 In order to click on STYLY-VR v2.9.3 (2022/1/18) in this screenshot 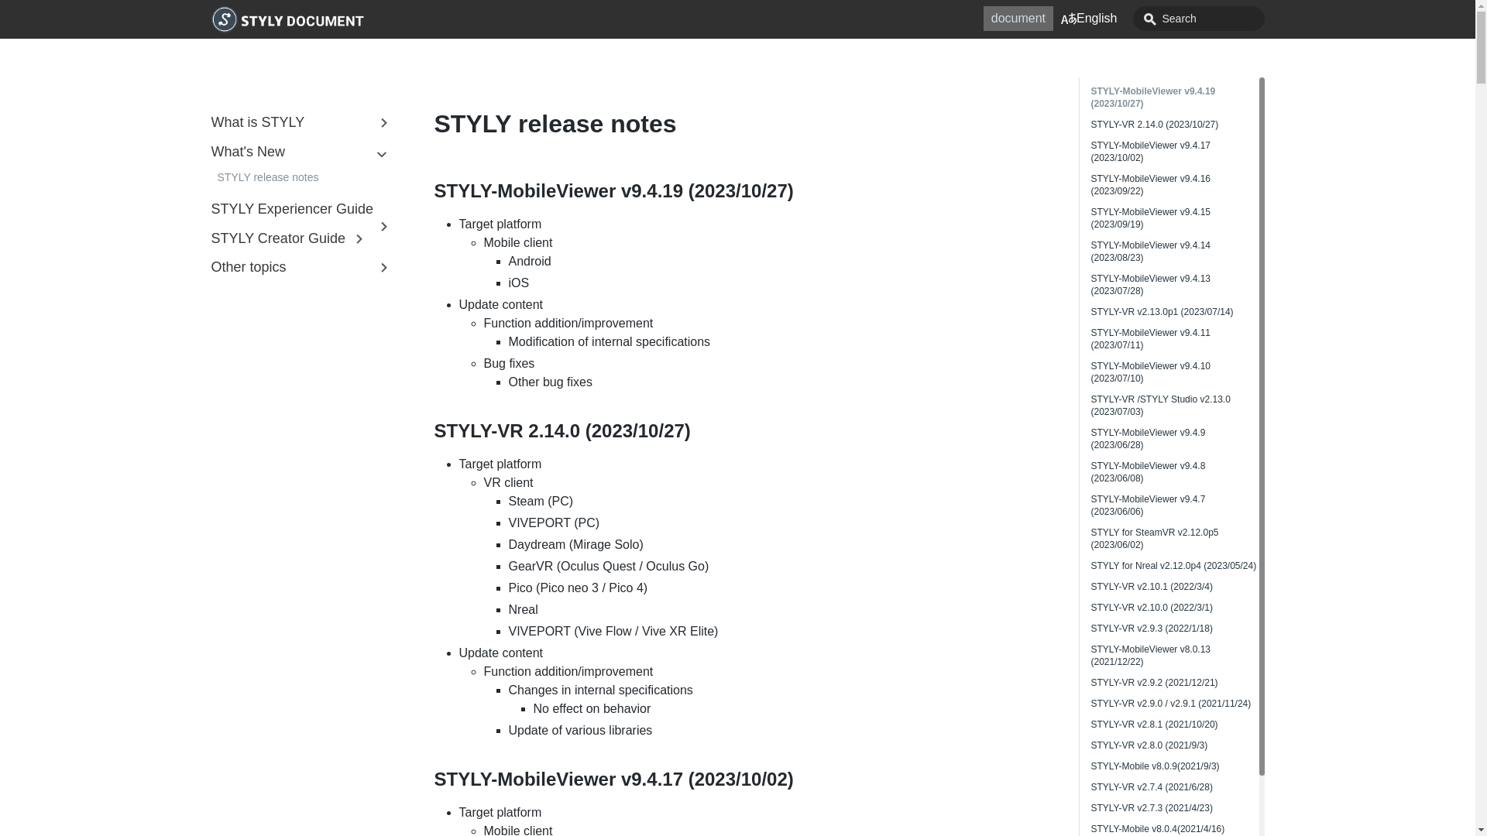, I will do `click(1151, 629)`.